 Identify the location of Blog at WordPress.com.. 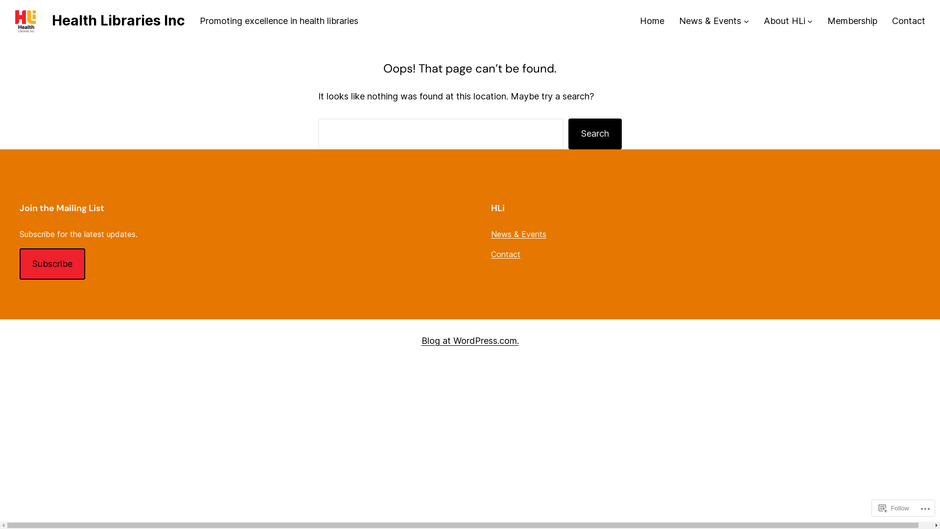
(470, 341).